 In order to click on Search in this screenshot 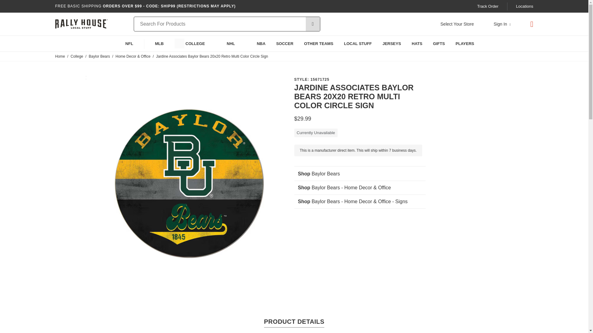, I will do `click(313, 24)`.